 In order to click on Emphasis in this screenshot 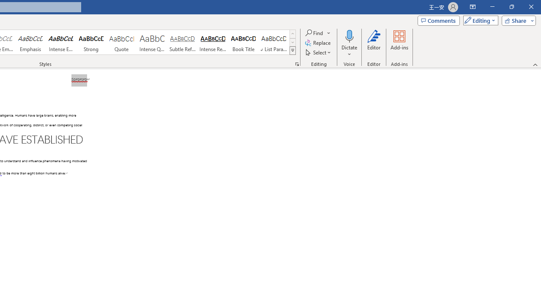, I will do `click(30, 42)`.